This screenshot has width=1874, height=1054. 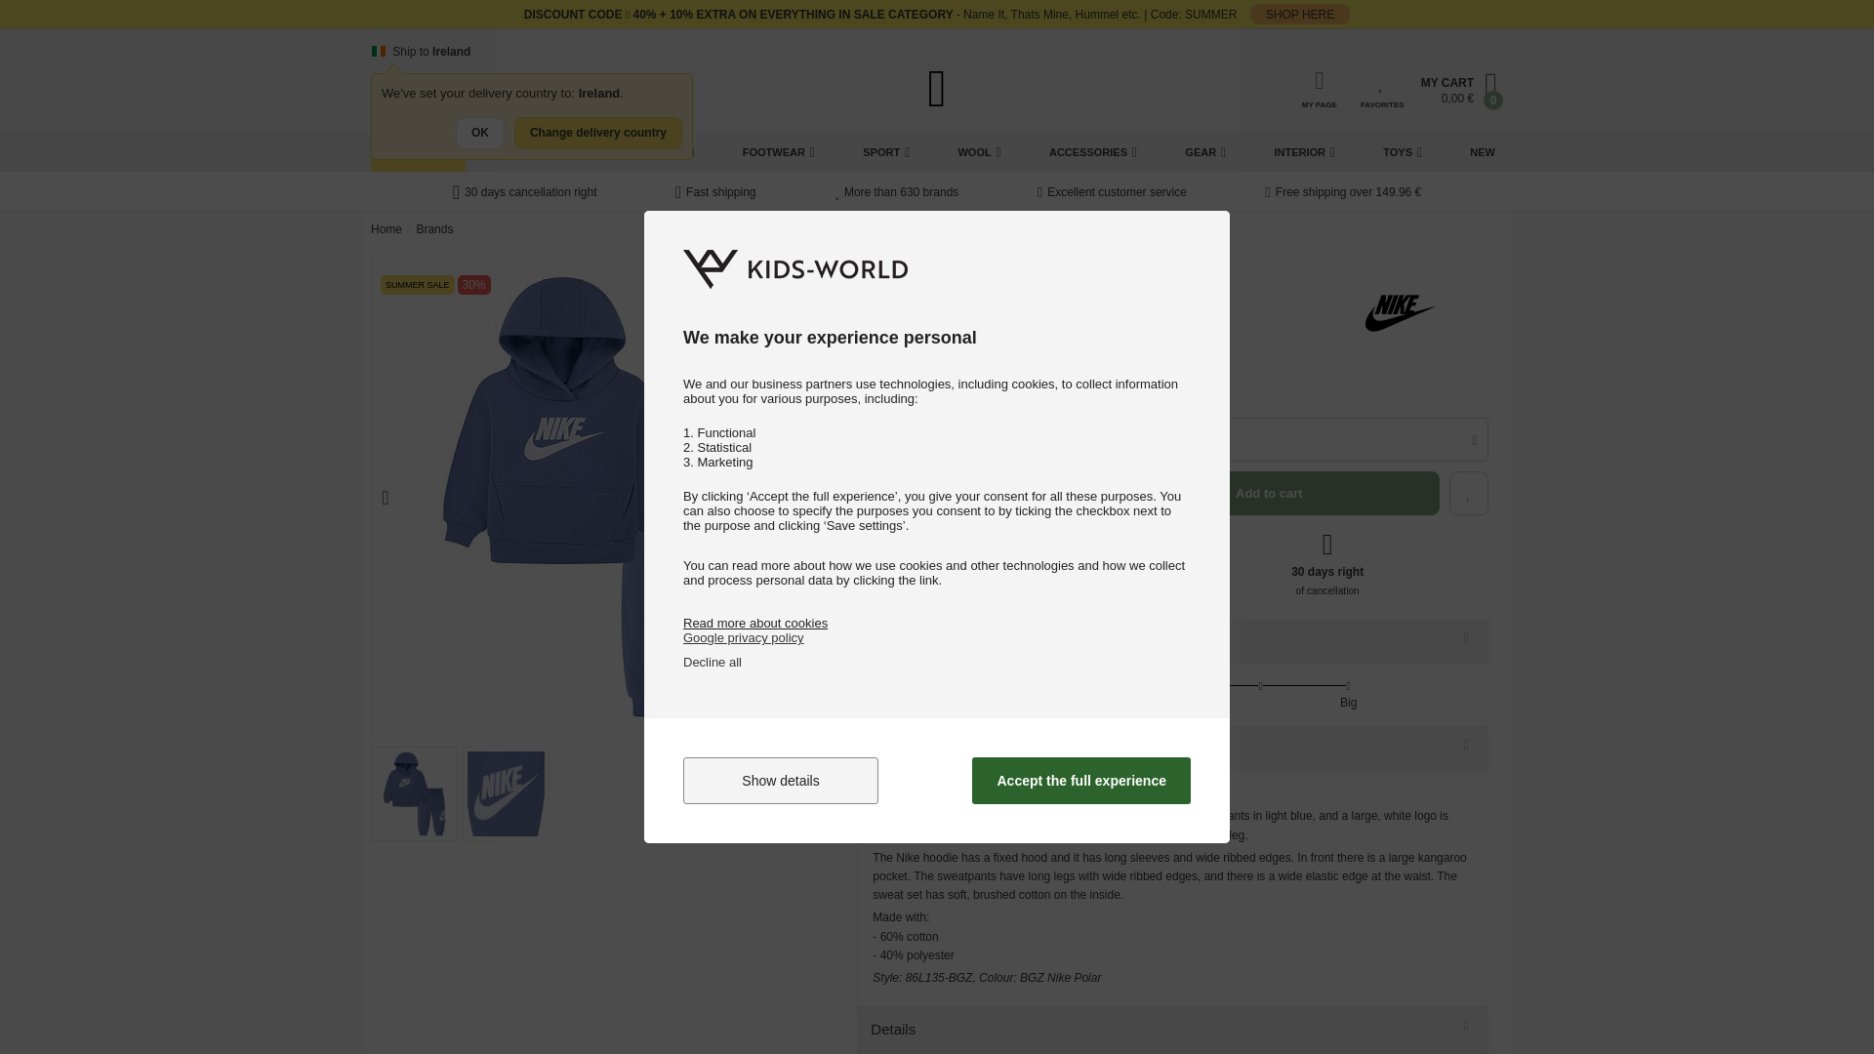 I want to click on Google privacy policy, so click(x=744, y=636).